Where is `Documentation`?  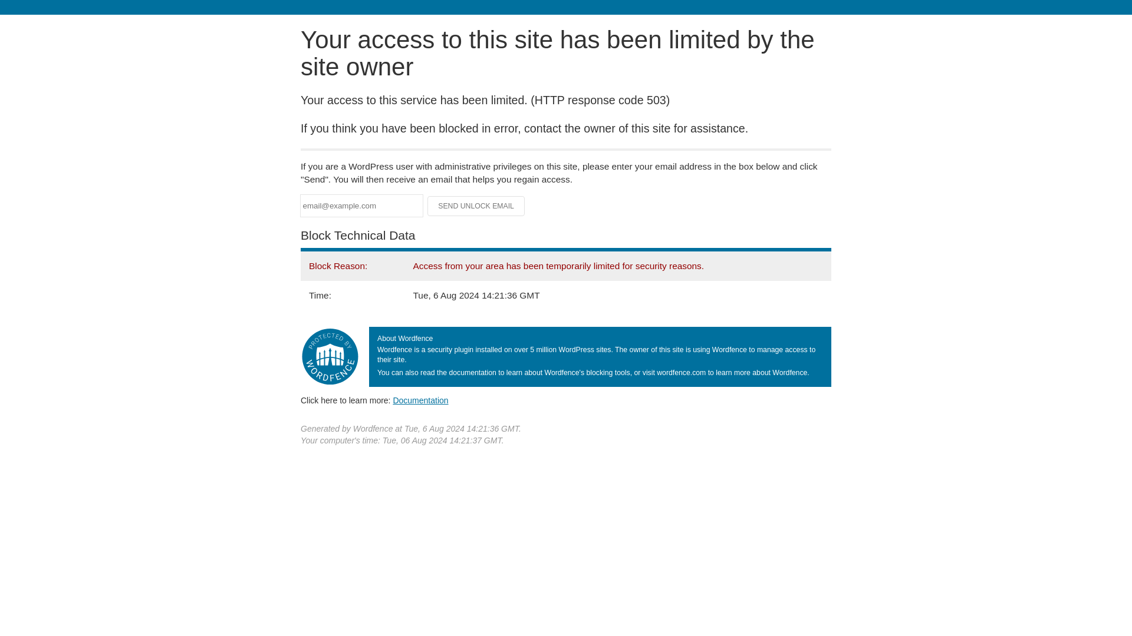
Documentation is located at coordinates (420, 400).